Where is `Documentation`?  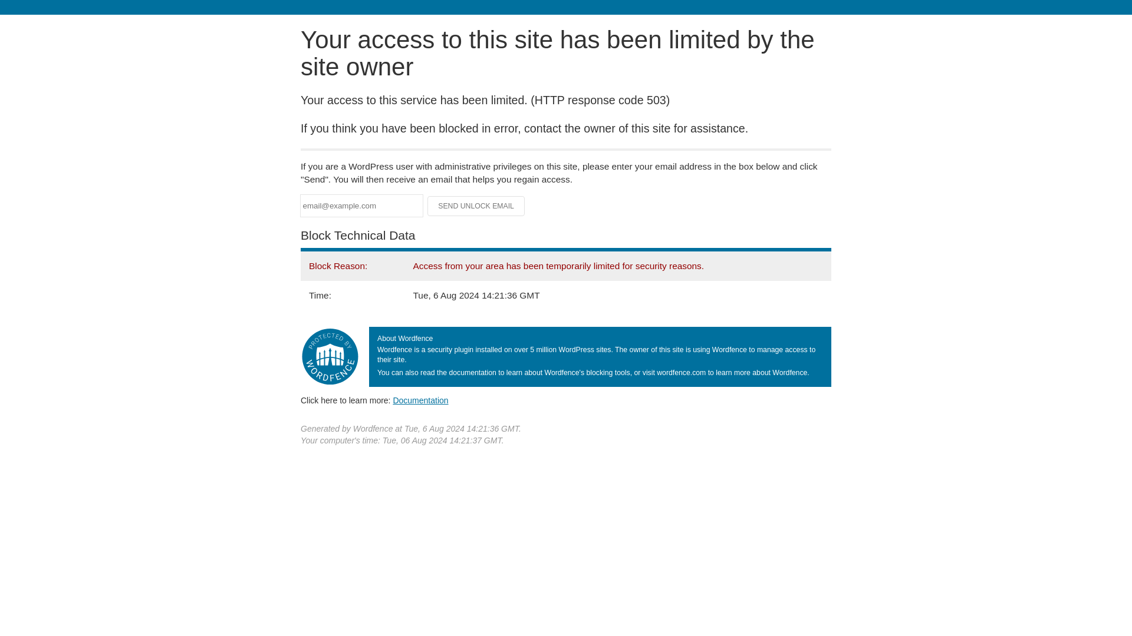
Documentation is located at coordinates (420, 400).